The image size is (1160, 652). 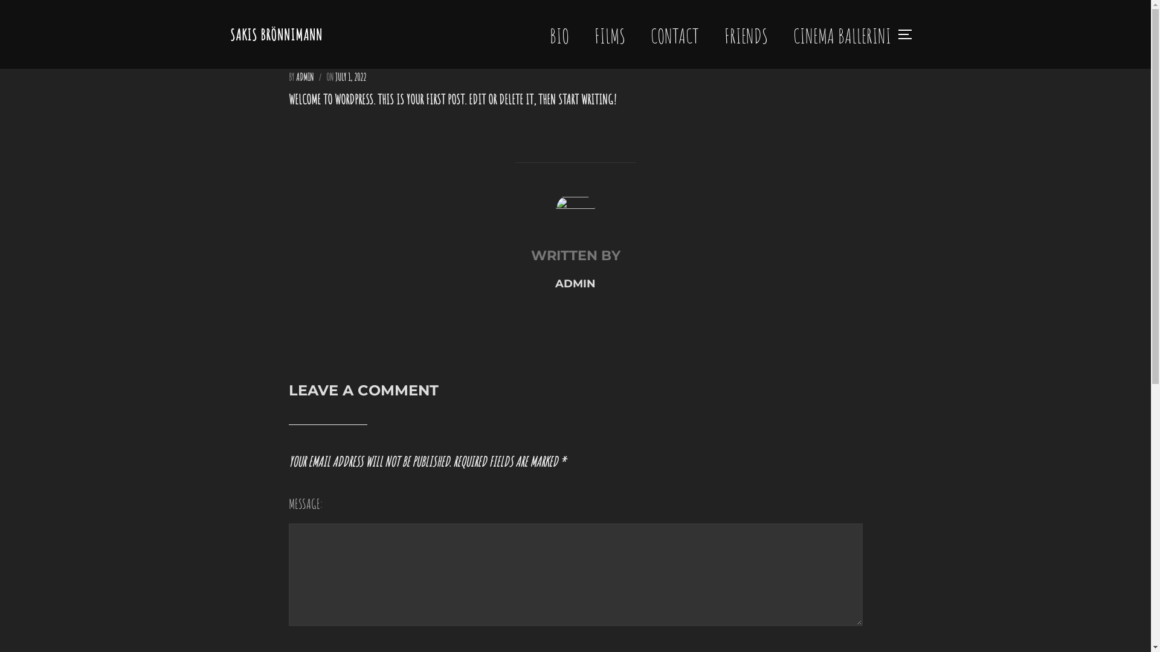 What do you see at coordinates (575, 284) in the screenshot?
I see `ADMIN` at bounding box center [575, 284].